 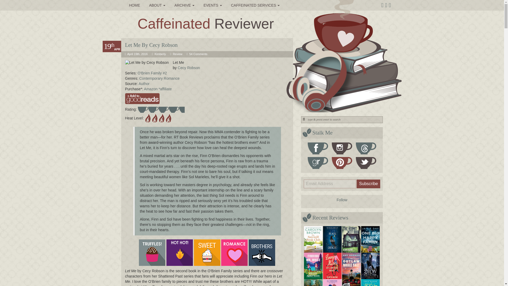 What do you see at coordinates (213, 5) in the screenshot?
I see `EVENTS` at bounding box center [213, 5].